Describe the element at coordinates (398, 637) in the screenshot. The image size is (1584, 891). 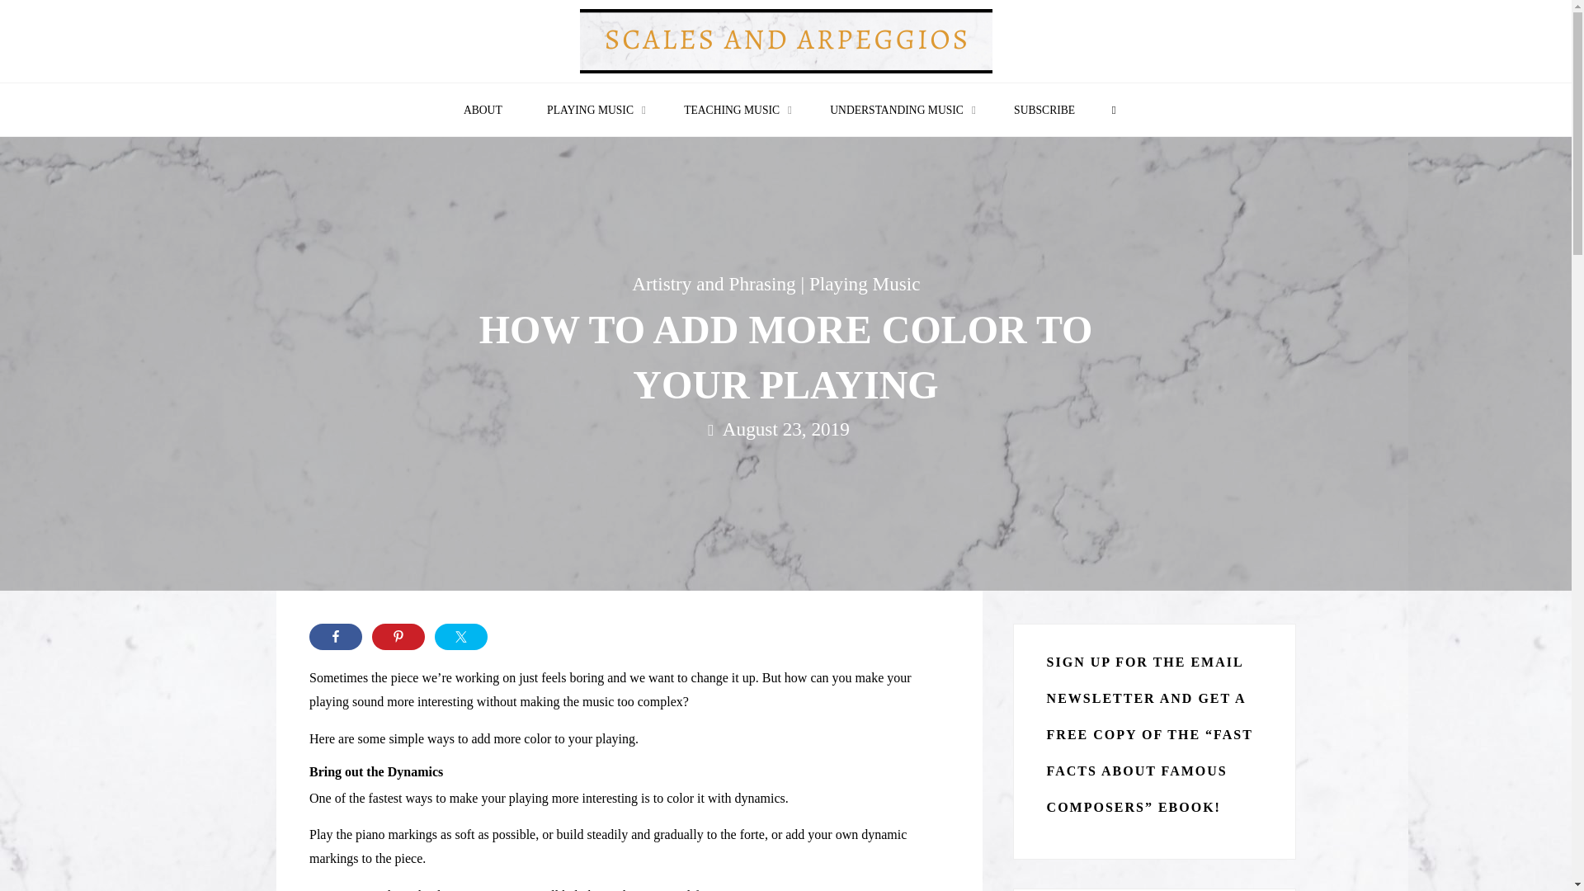
I see `Share on Pinterest` at that location.